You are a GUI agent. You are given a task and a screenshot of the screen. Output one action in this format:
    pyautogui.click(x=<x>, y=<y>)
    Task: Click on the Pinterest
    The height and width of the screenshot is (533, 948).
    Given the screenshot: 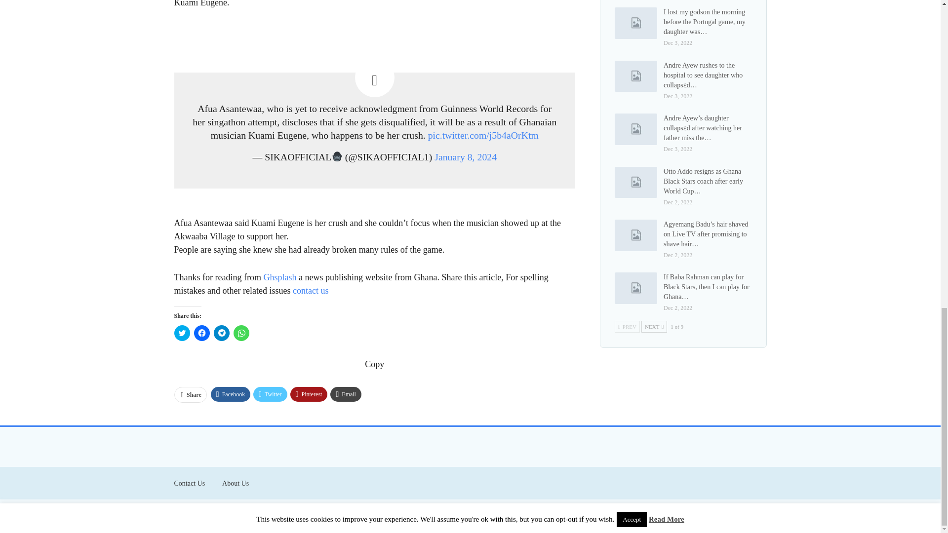 What is the action you would take?
    pyautogui.click(x=309, y=394)
    